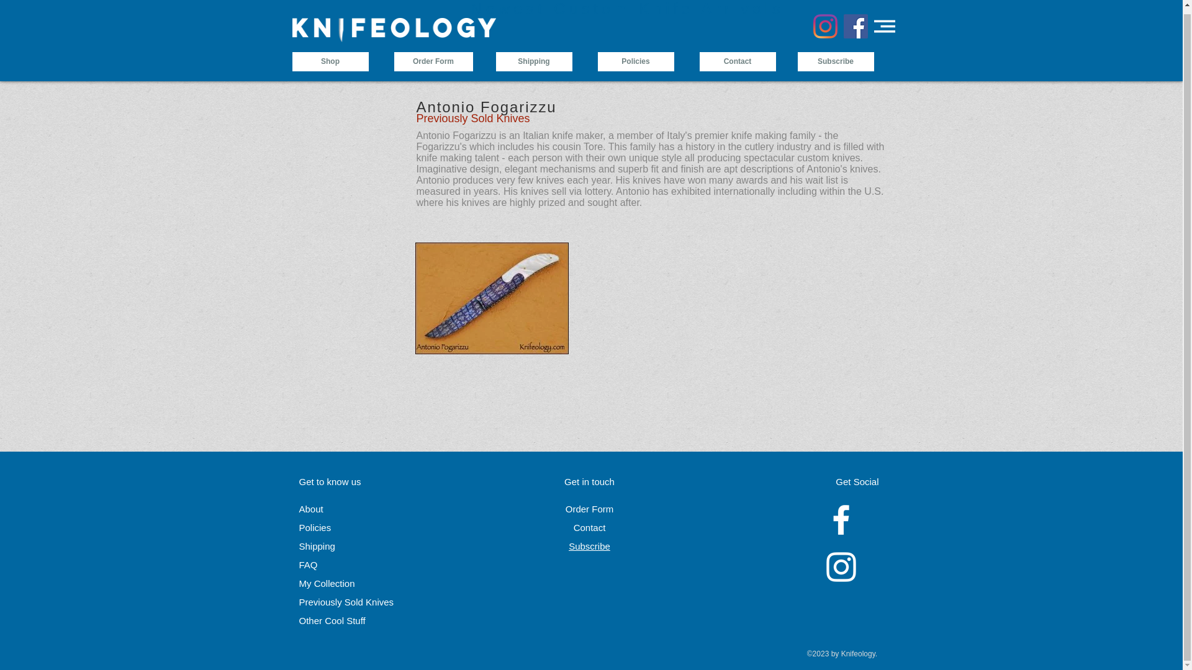  What do you see at coordinates (589, 509) in the screenshot?
I see `Order Form` at bounding box center [589, 509].